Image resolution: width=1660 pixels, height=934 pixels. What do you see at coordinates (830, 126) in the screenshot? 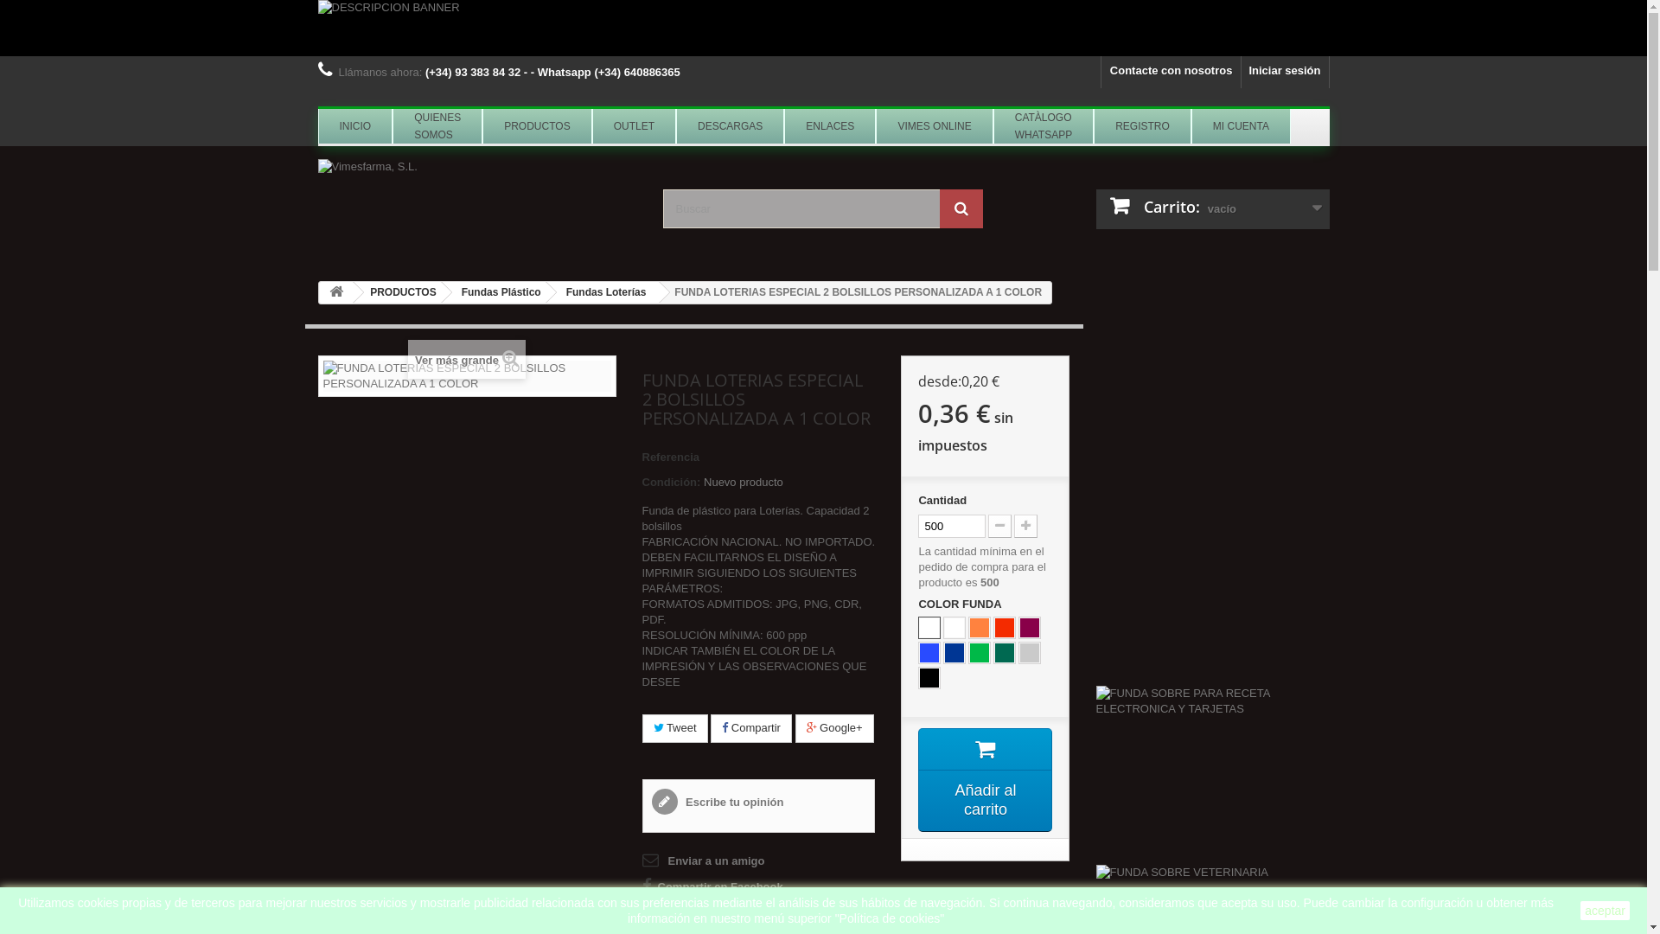
I see `ENLACES` at bounding box center [830, 126].